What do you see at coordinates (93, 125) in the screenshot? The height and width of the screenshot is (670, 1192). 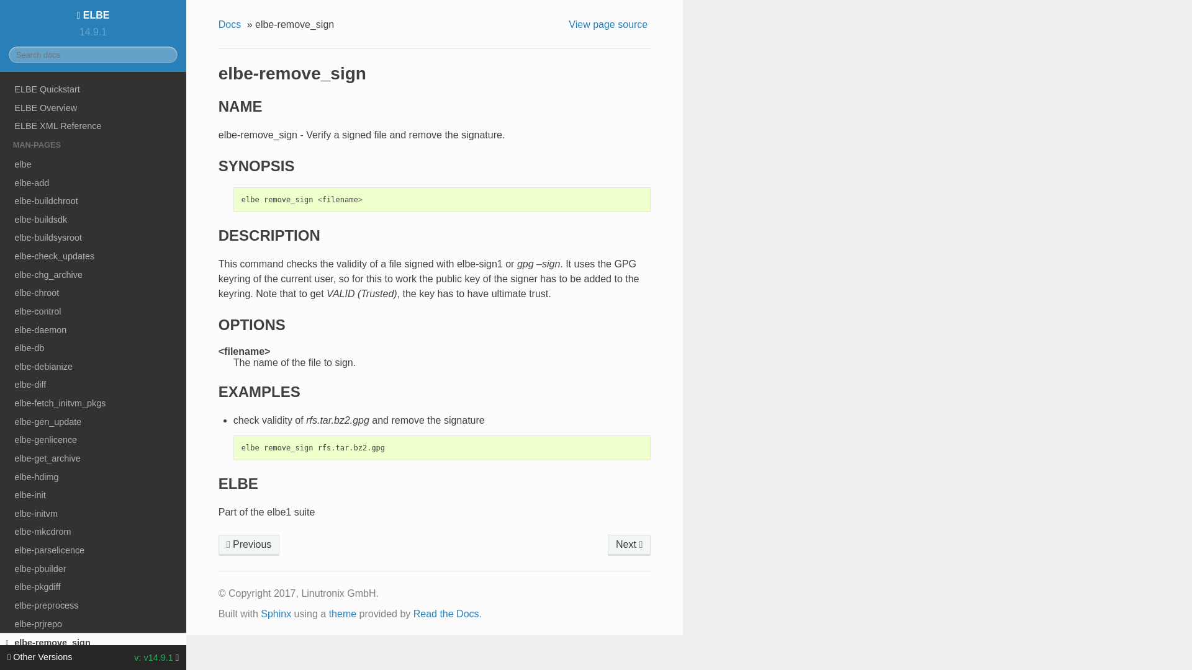 I see `ELBE XML Reference` at bounding box center [93, 125].